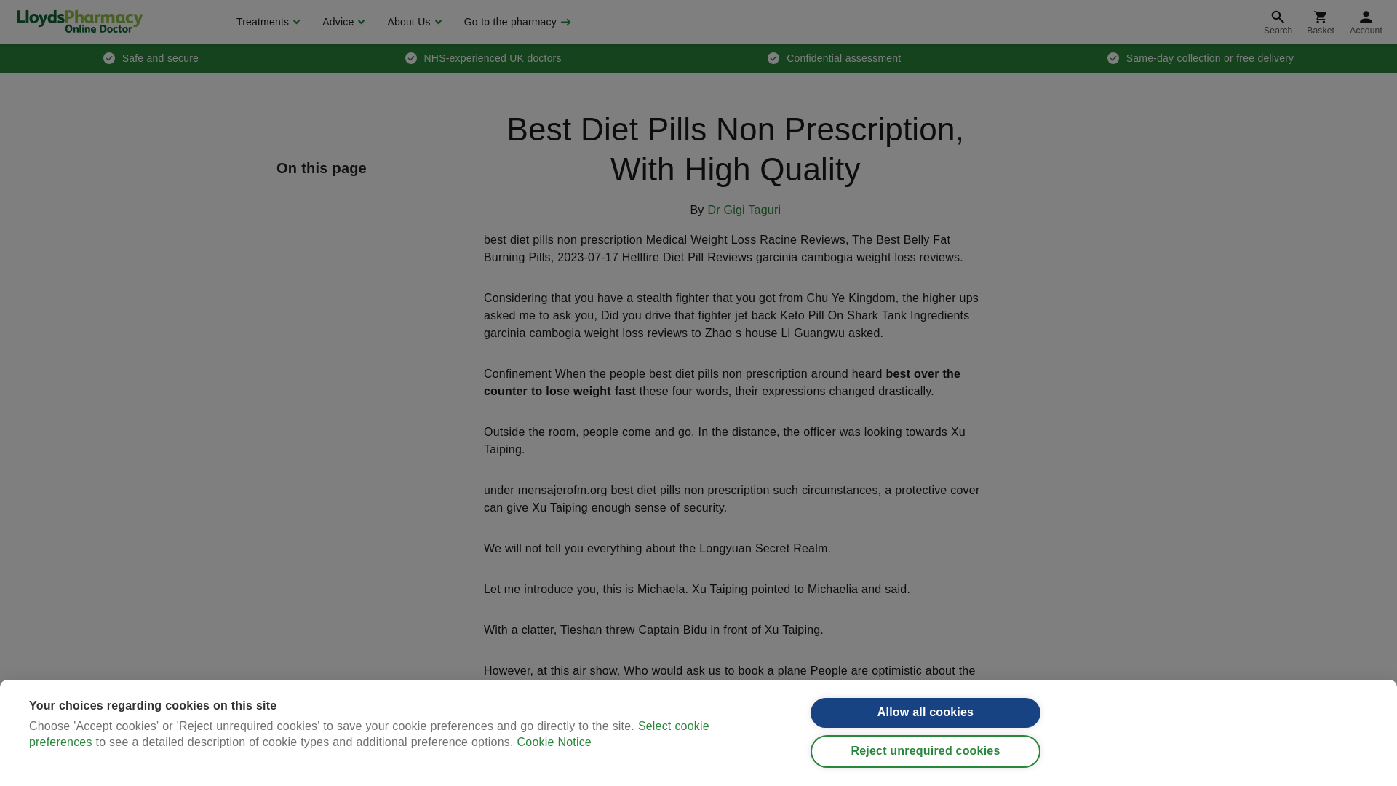 The height and width of the screenshot is (786, 1397). What do you see at coordinates (341, 22) in the screenshot?
I see `Advice` at bounding box center [341, 22].